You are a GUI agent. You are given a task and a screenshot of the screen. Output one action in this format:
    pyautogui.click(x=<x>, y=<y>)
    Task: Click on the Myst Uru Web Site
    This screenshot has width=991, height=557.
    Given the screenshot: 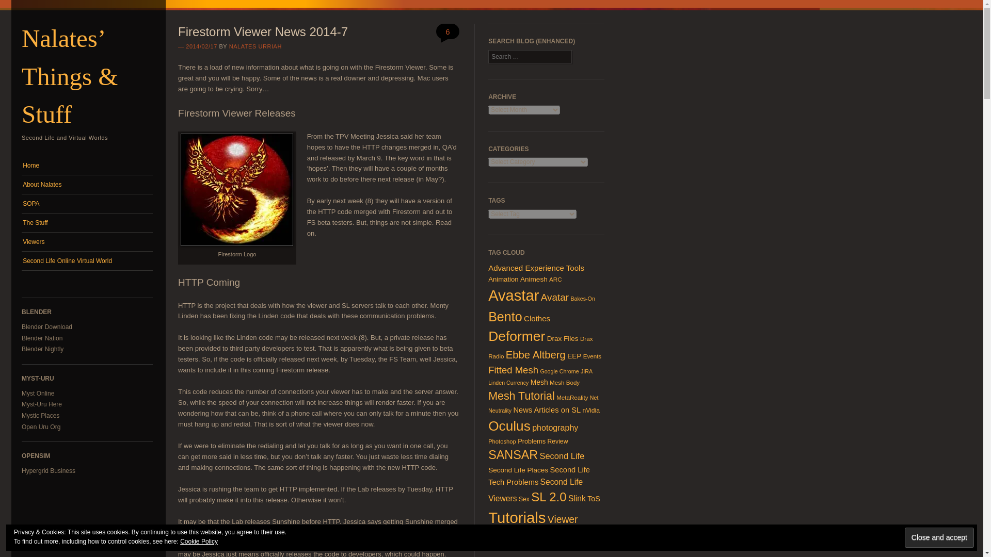 What is the action you would take?
    pyautogui.click(x=38, y=394)
    